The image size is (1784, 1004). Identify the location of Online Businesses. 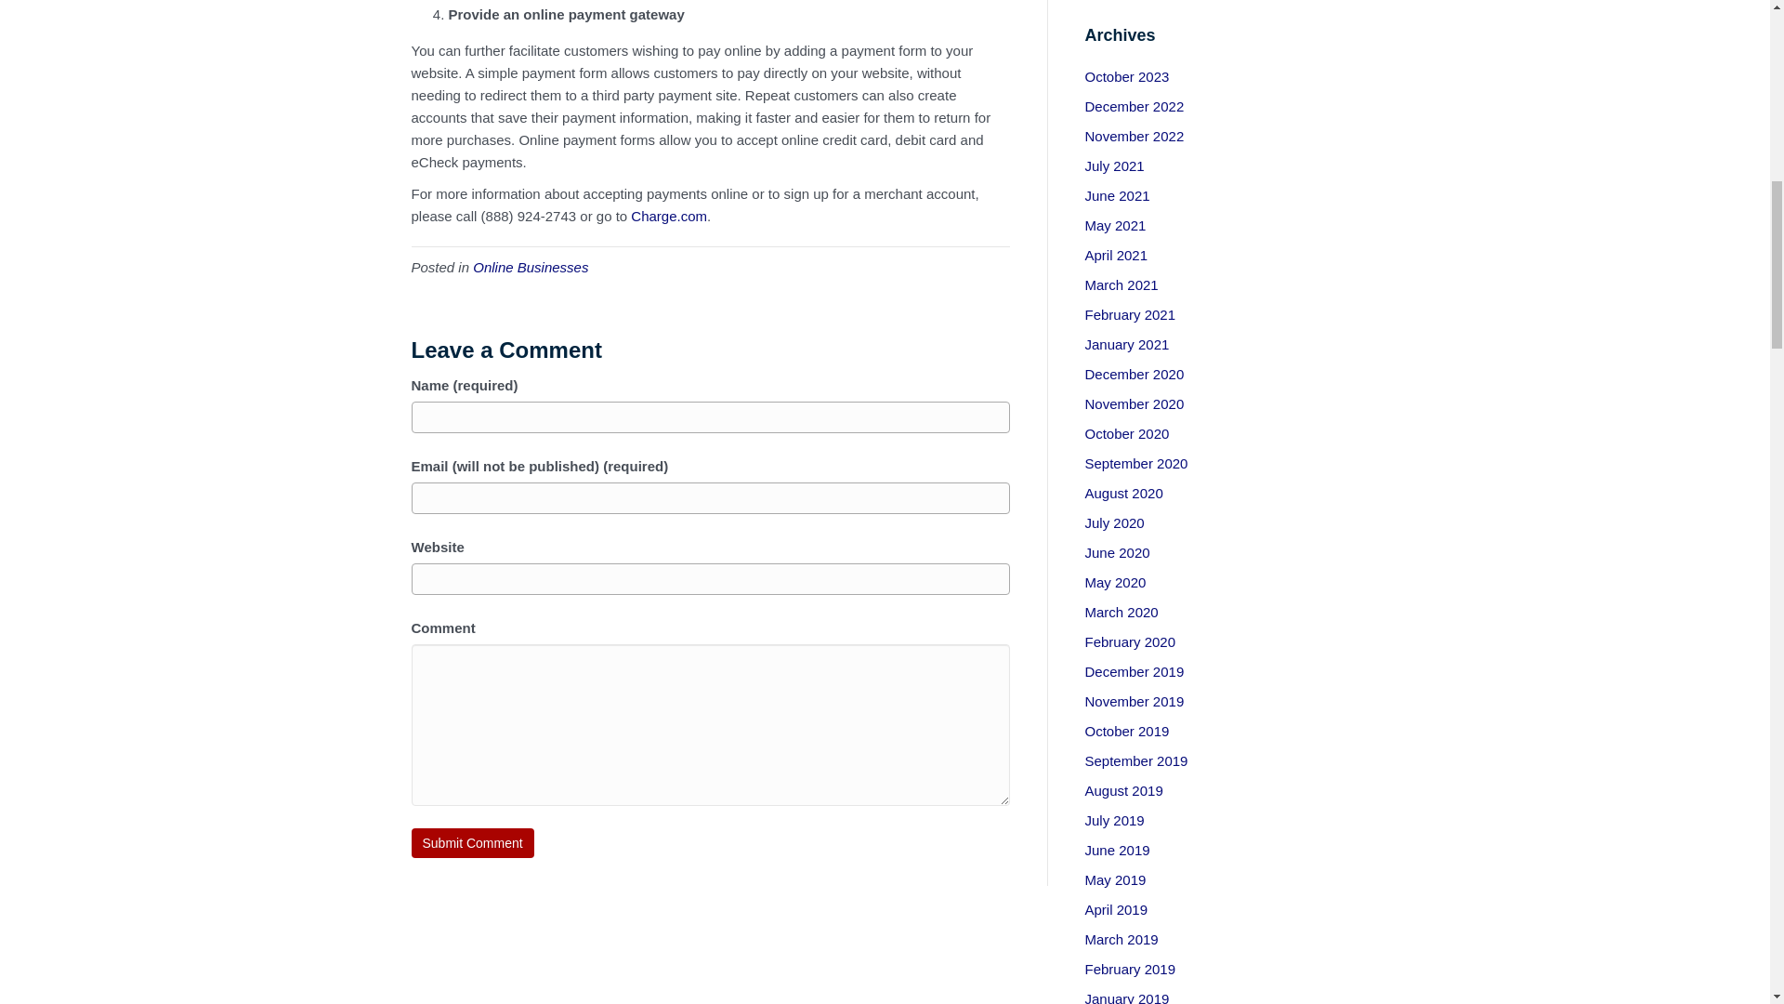
(530, 266).